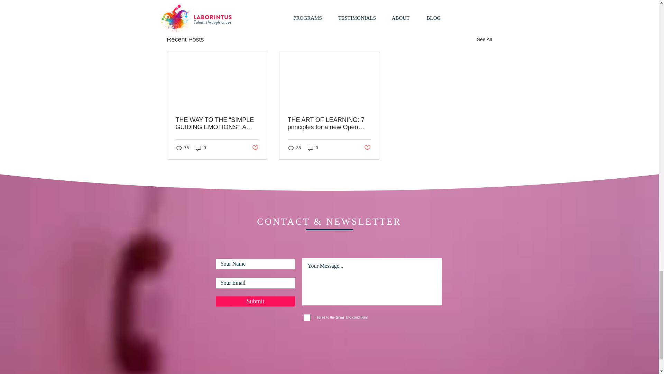 The height and width of the screenshot is (374, 664). Describe the element at coordinates (201, 148) in the screenshot. I see `0` at that location.